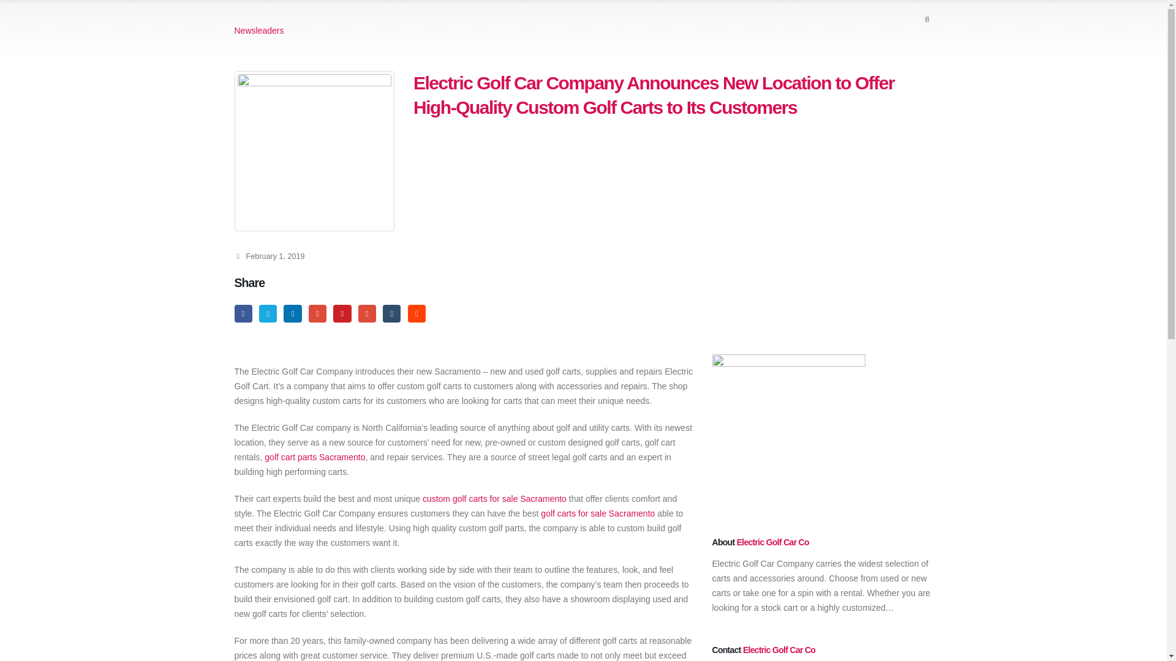 Image resolution: width=1176 pixels, height=661 pixels. I want to click on Twitter, so click(267, 313).